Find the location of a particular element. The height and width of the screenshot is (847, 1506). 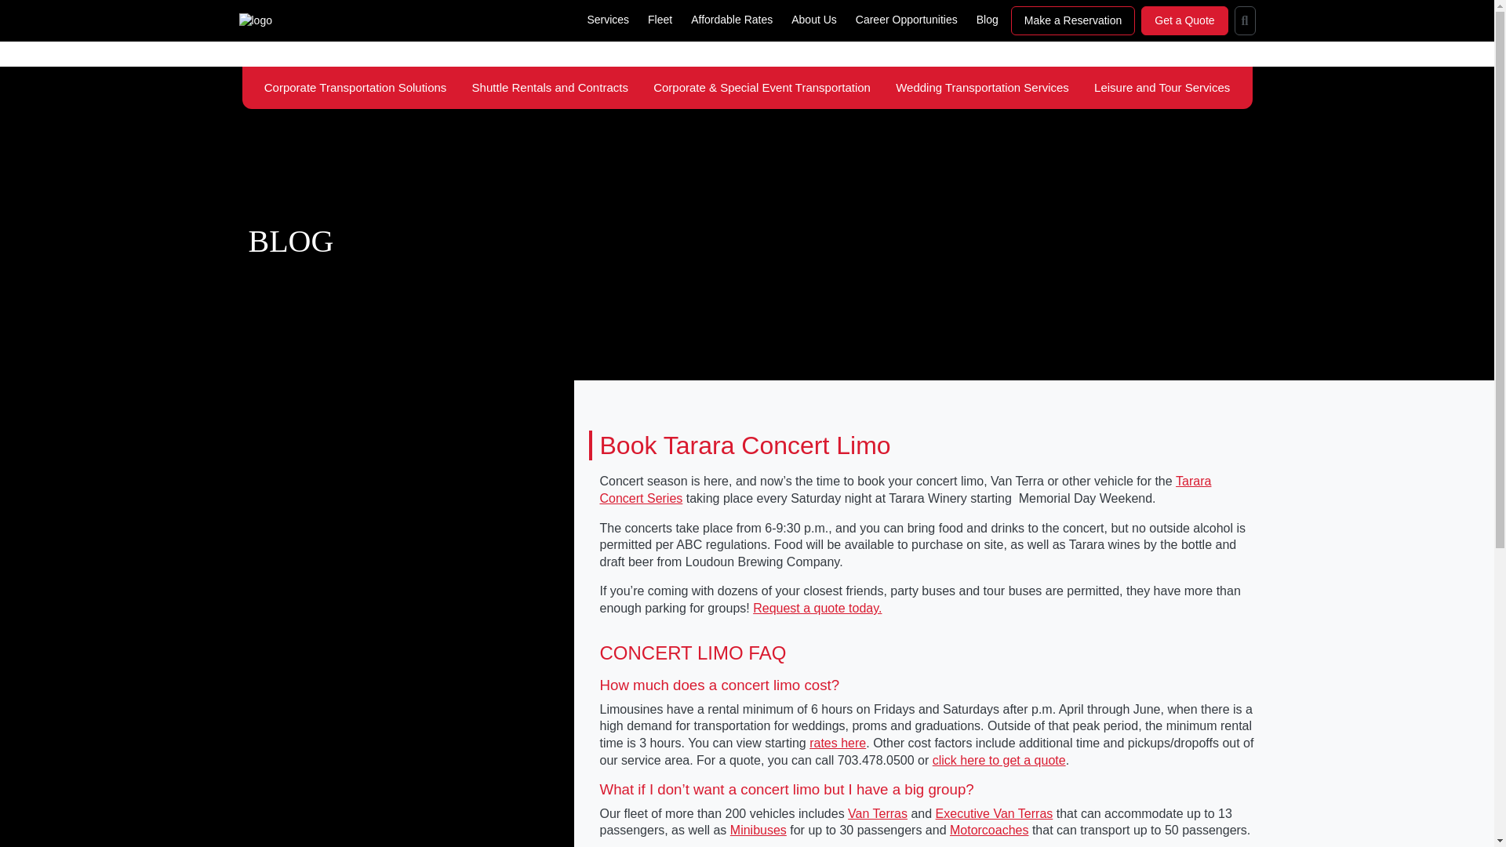

Make a Reservation is located at coordinates (1073, 20).